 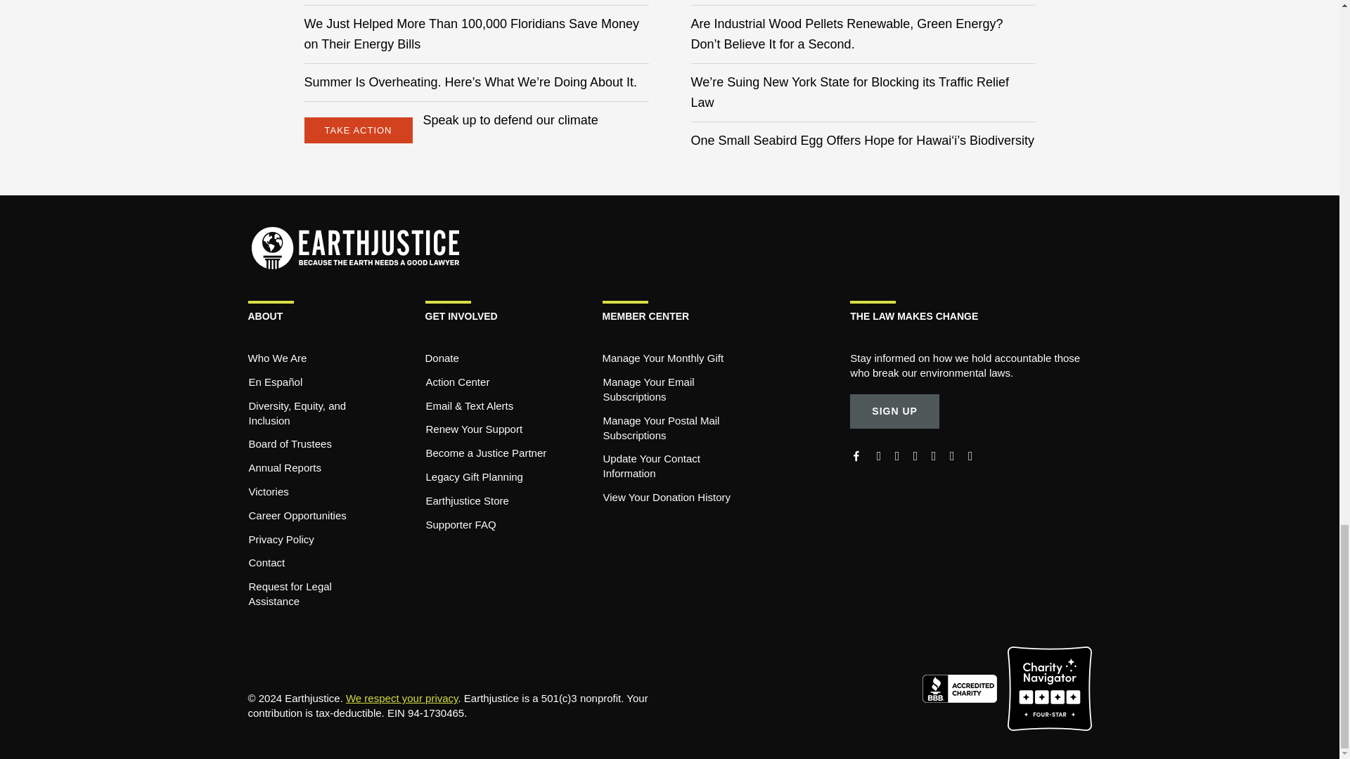 What do you see at coordinates (1049, 687) in the screenshot?
I see `Charity Navigator: Four-Star Charity` at bounding box center [1049, 687].